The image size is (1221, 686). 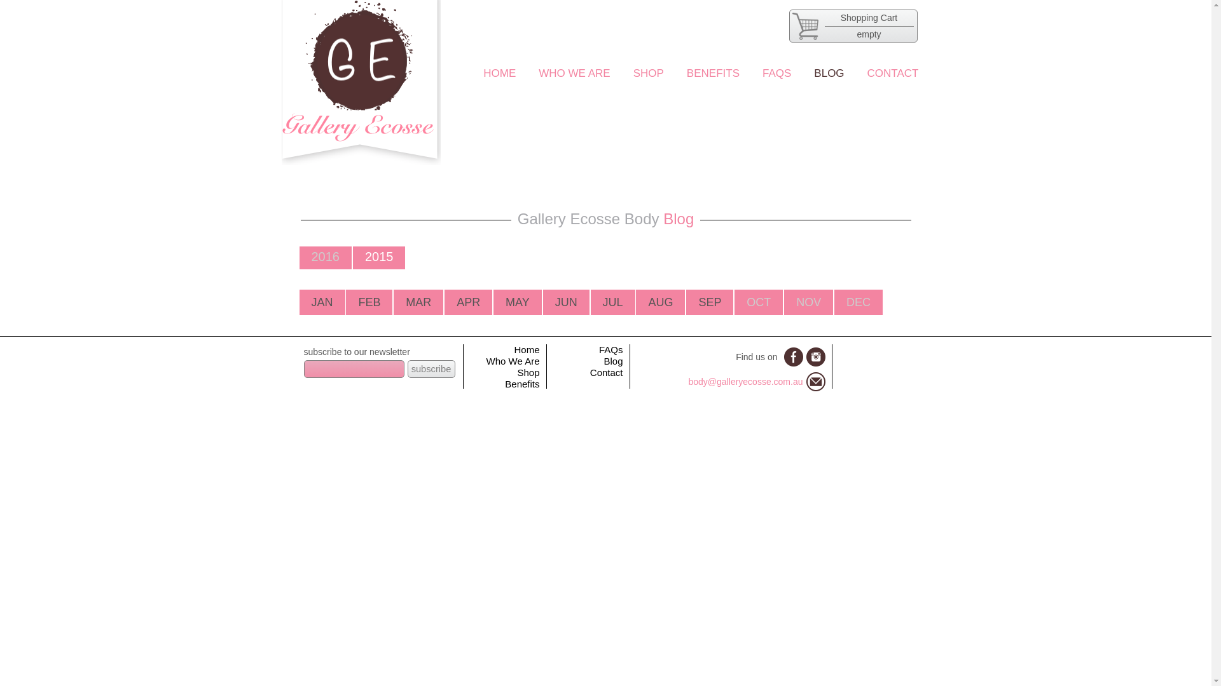 What do you see at coordinates (714, 74) in the screenshot?
I see `BENEFITS` at bounding box center [714, 74].